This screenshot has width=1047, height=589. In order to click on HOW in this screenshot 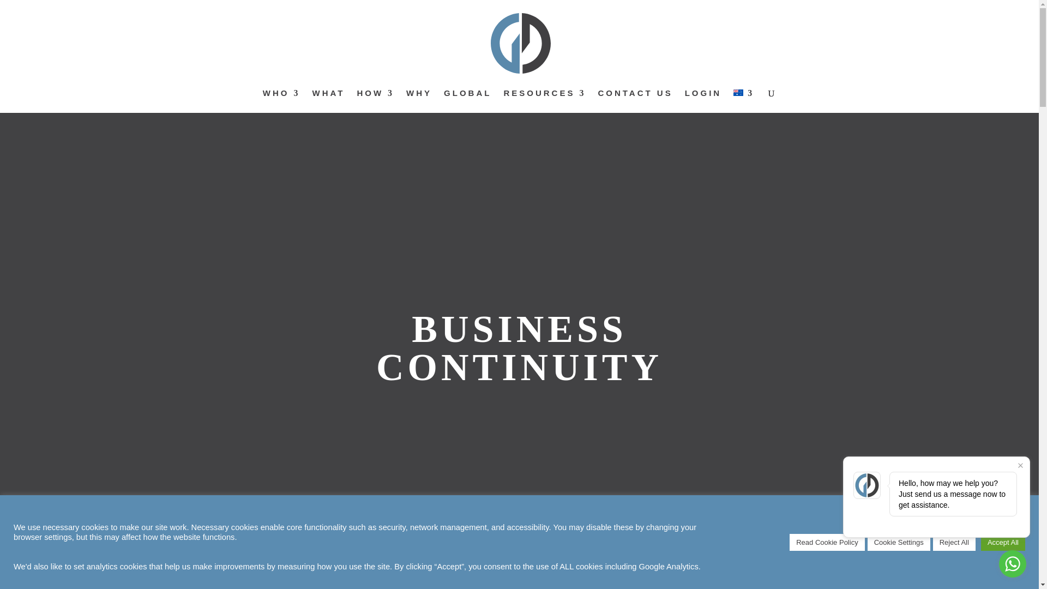, I will do `click(375, 101)`.